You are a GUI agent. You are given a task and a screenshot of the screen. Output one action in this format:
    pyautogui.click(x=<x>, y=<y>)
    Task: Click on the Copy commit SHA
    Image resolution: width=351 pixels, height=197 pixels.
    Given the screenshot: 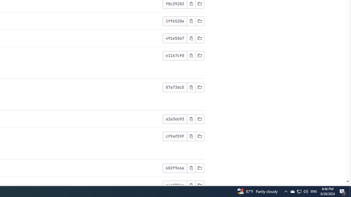 What is the action you would take?
    pyautogui.click(x=191, y=185)
    